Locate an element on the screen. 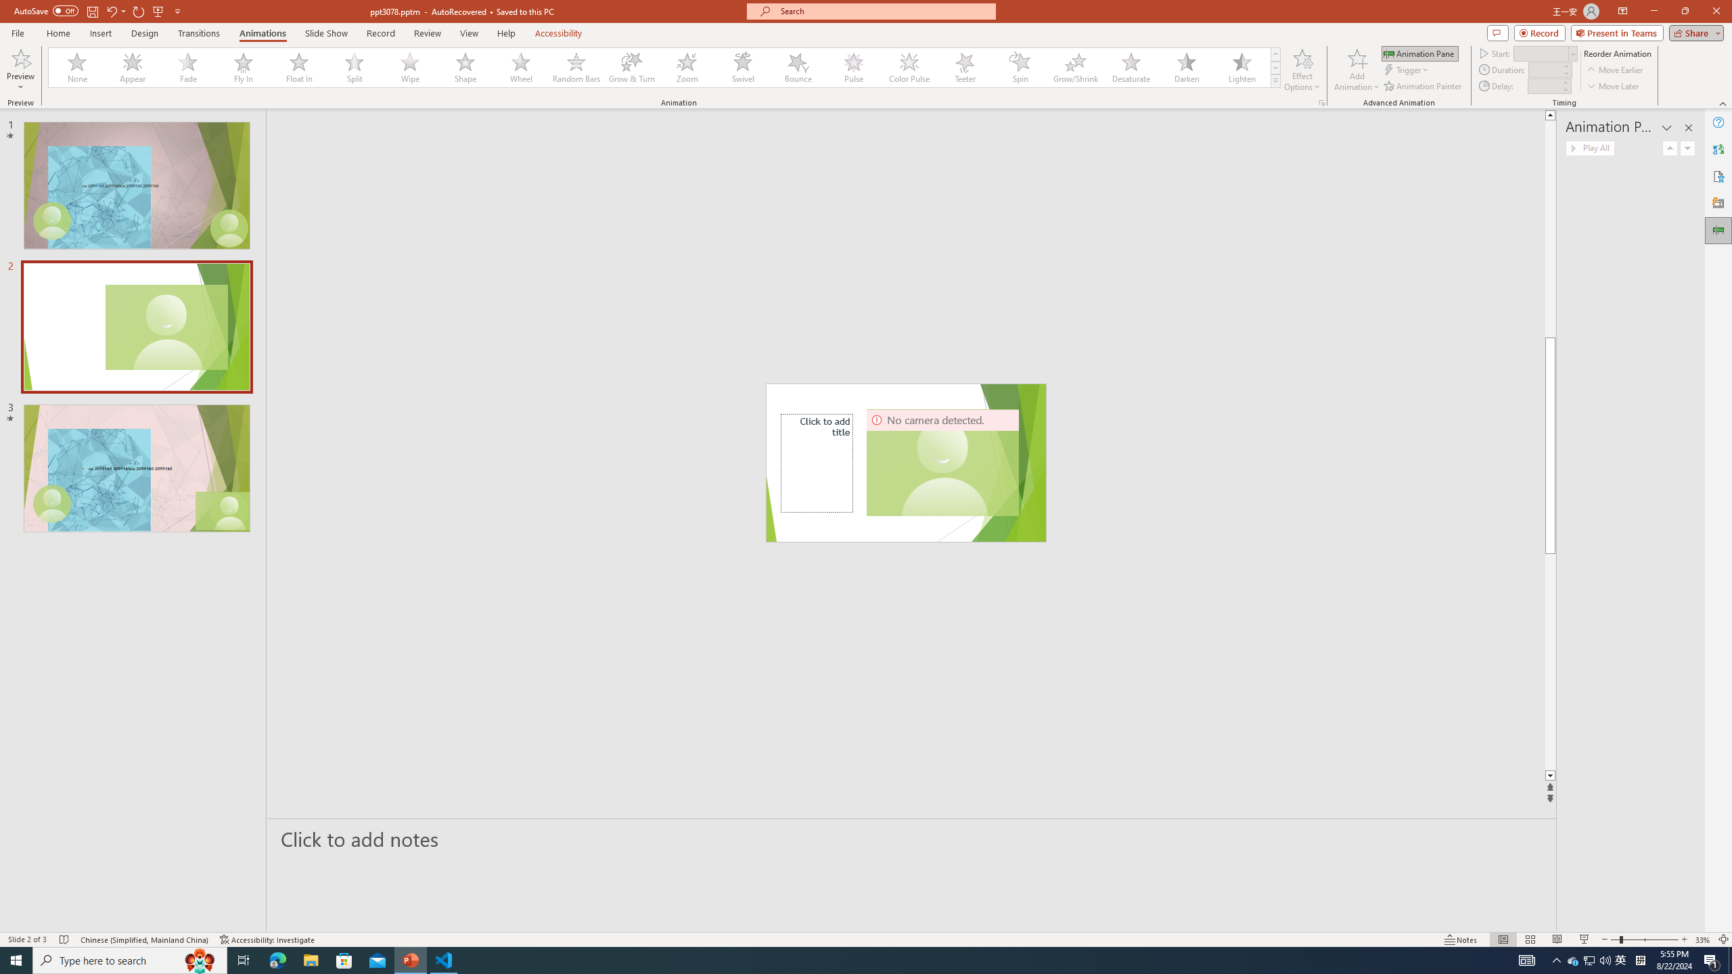 Image resolution: width=1732 pixels, height=974 pixels. Play All is located at coordinates (1590, 147).